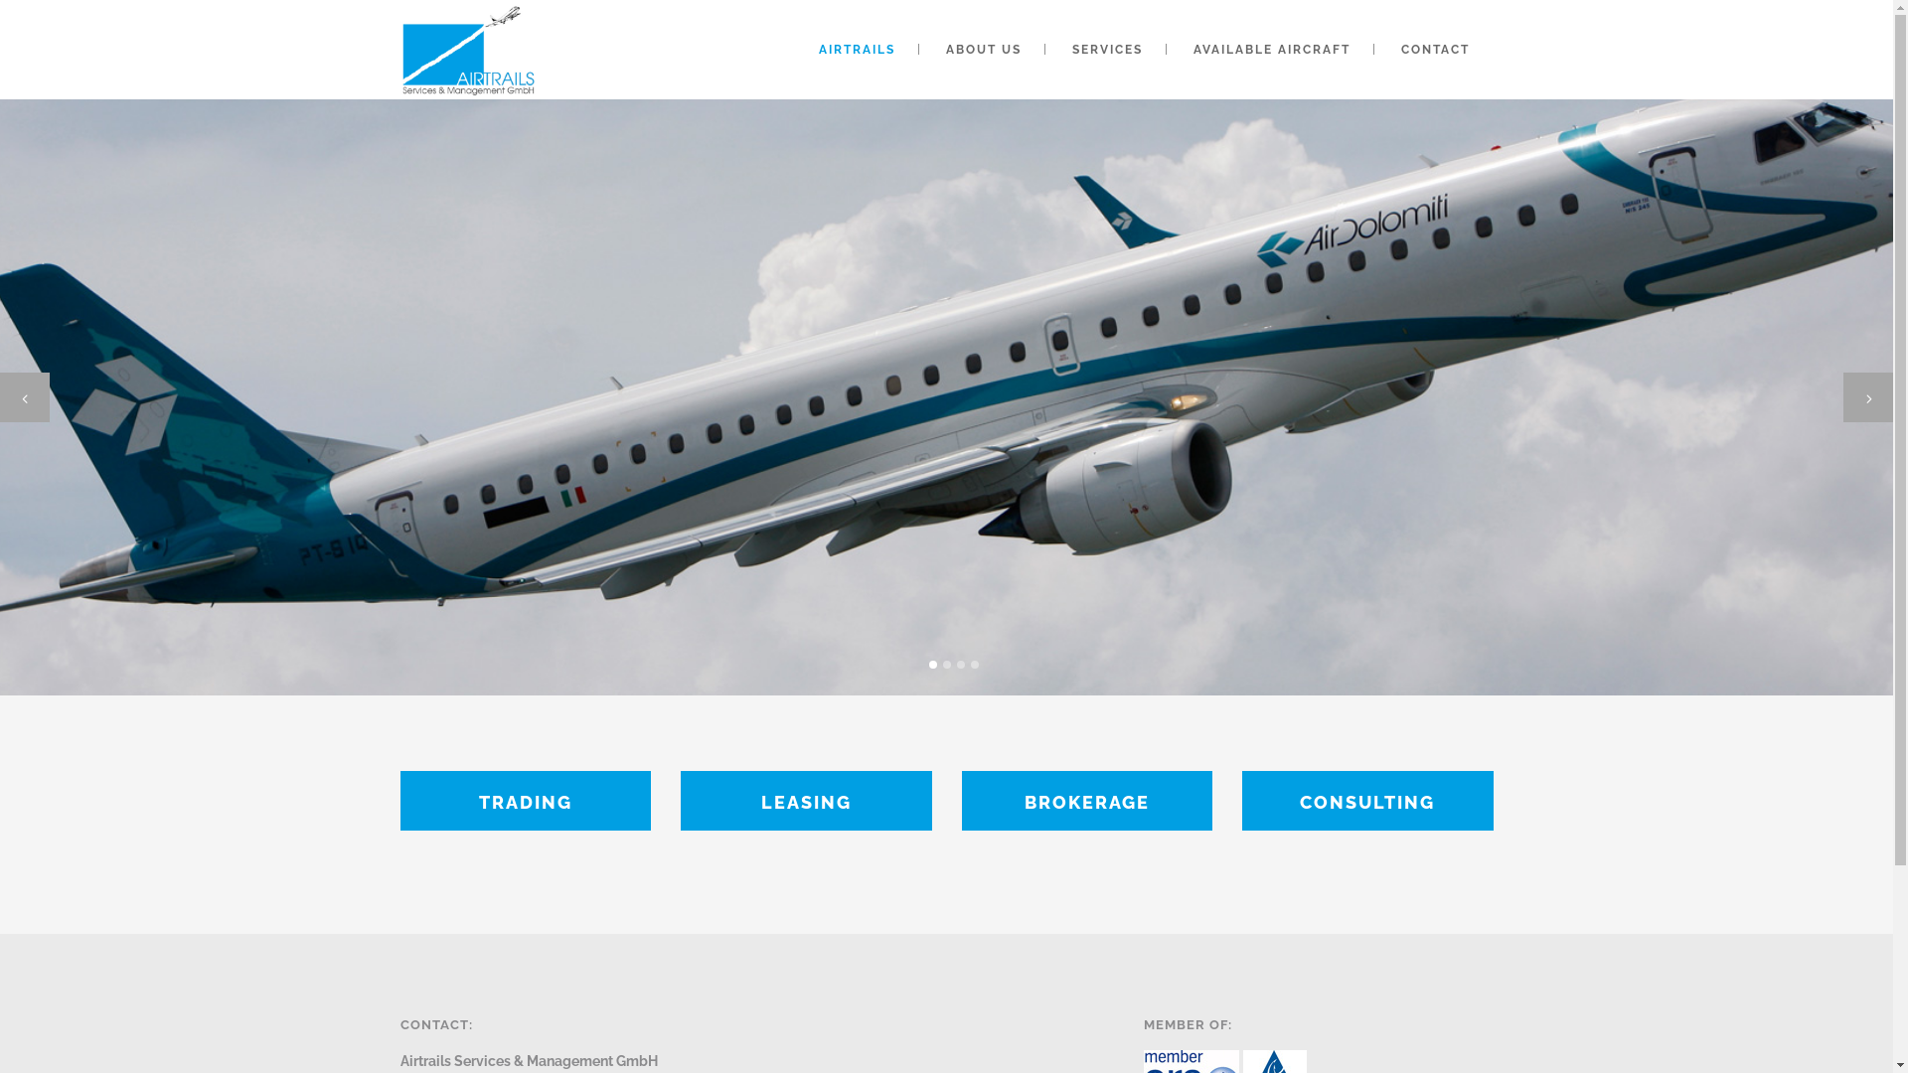  I want to click on AVAILABLE AIRCRAFT, so click(1271, 50).